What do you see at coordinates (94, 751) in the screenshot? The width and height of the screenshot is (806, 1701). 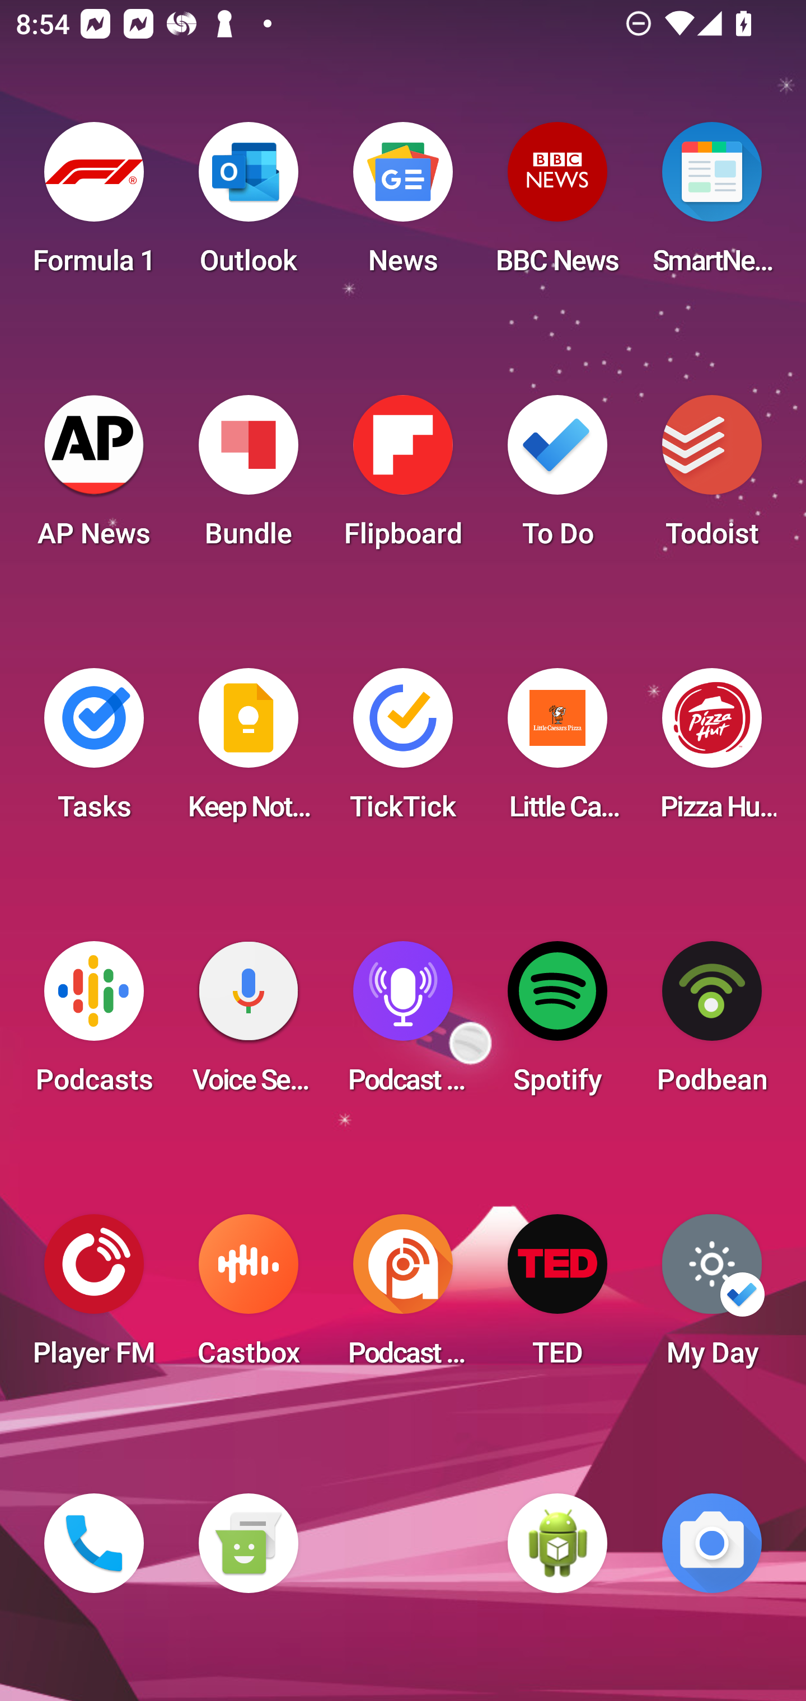 I see `Tasks` at bounding box center [94, 751].